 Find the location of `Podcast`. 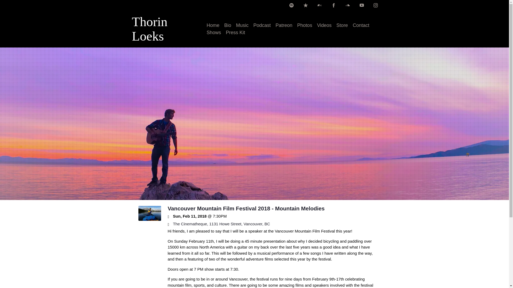

Podcast is located at coordinates (262, 26).